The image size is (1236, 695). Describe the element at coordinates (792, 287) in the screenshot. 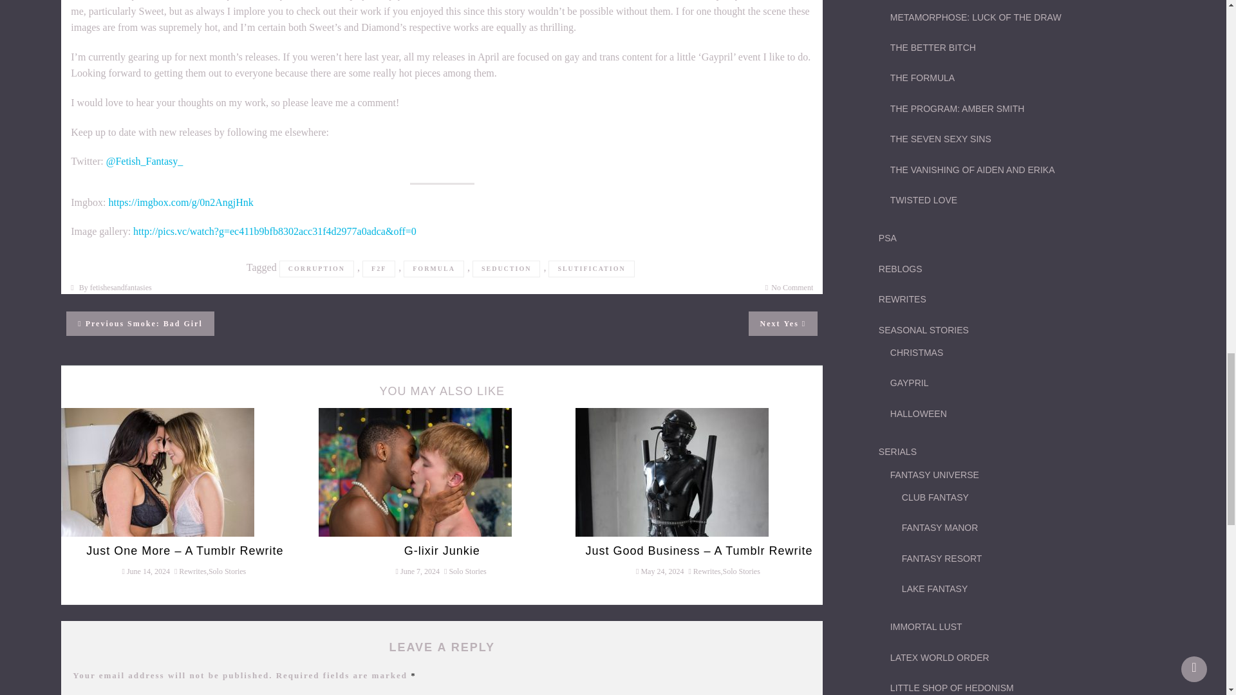

I see `F2F` at that location.